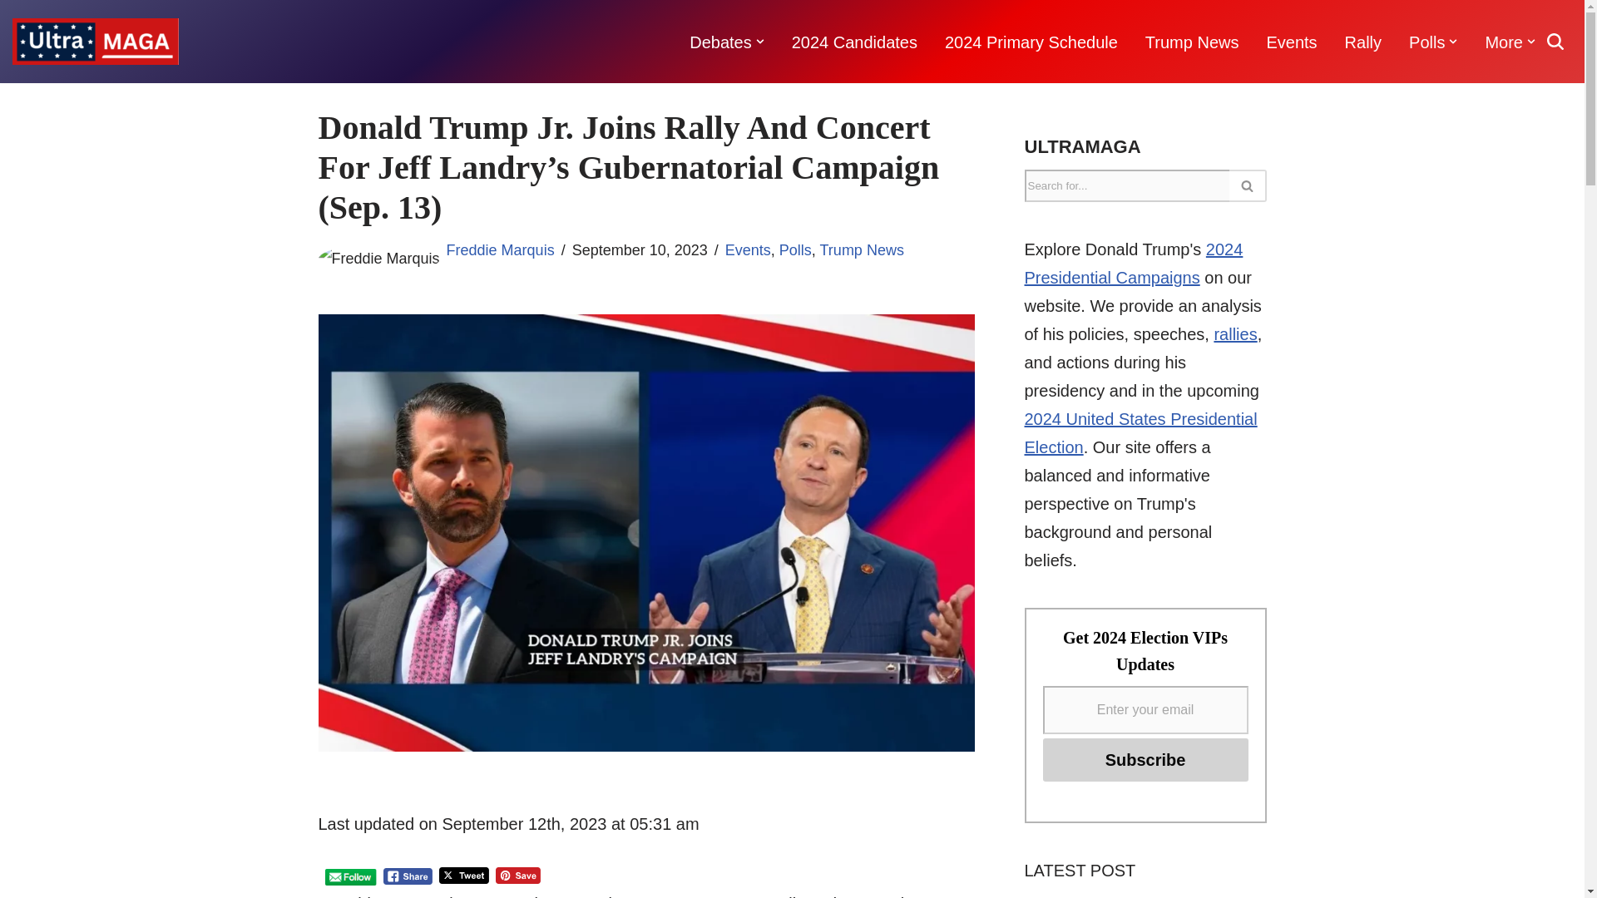  I want to click on More, so click(1504, 42).